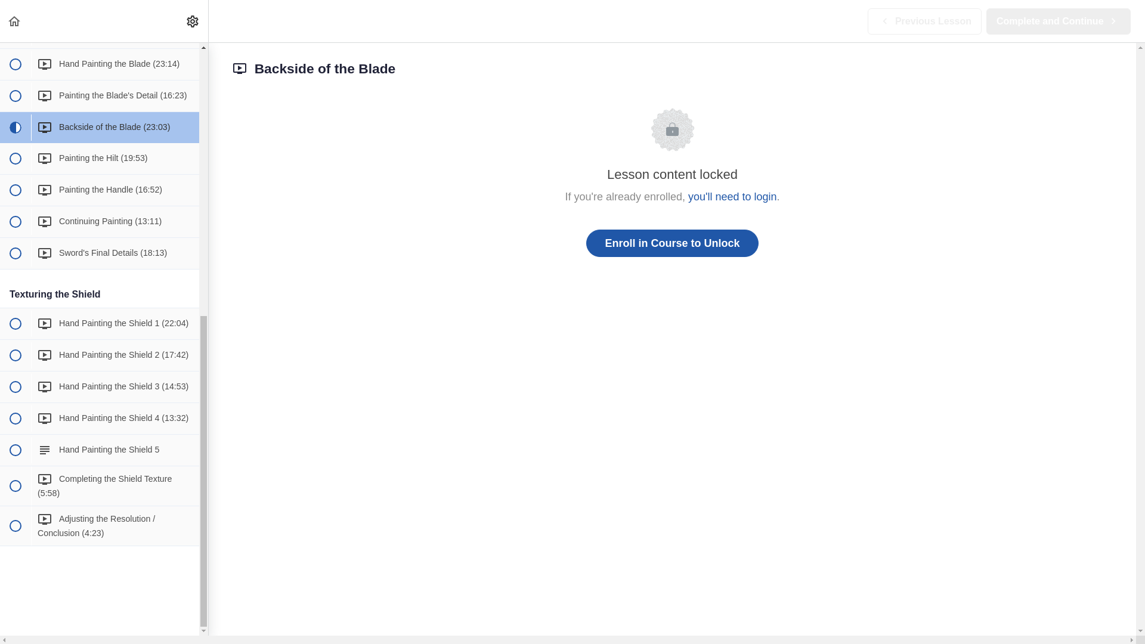  I want to click on you'll need to login, so click(732, 197).